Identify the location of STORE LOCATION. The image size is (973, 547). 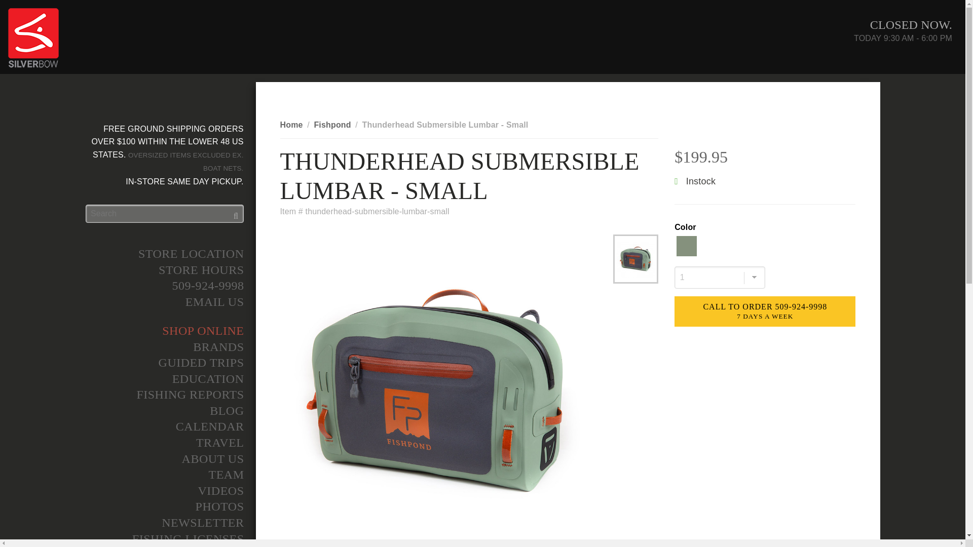
(164, 254).